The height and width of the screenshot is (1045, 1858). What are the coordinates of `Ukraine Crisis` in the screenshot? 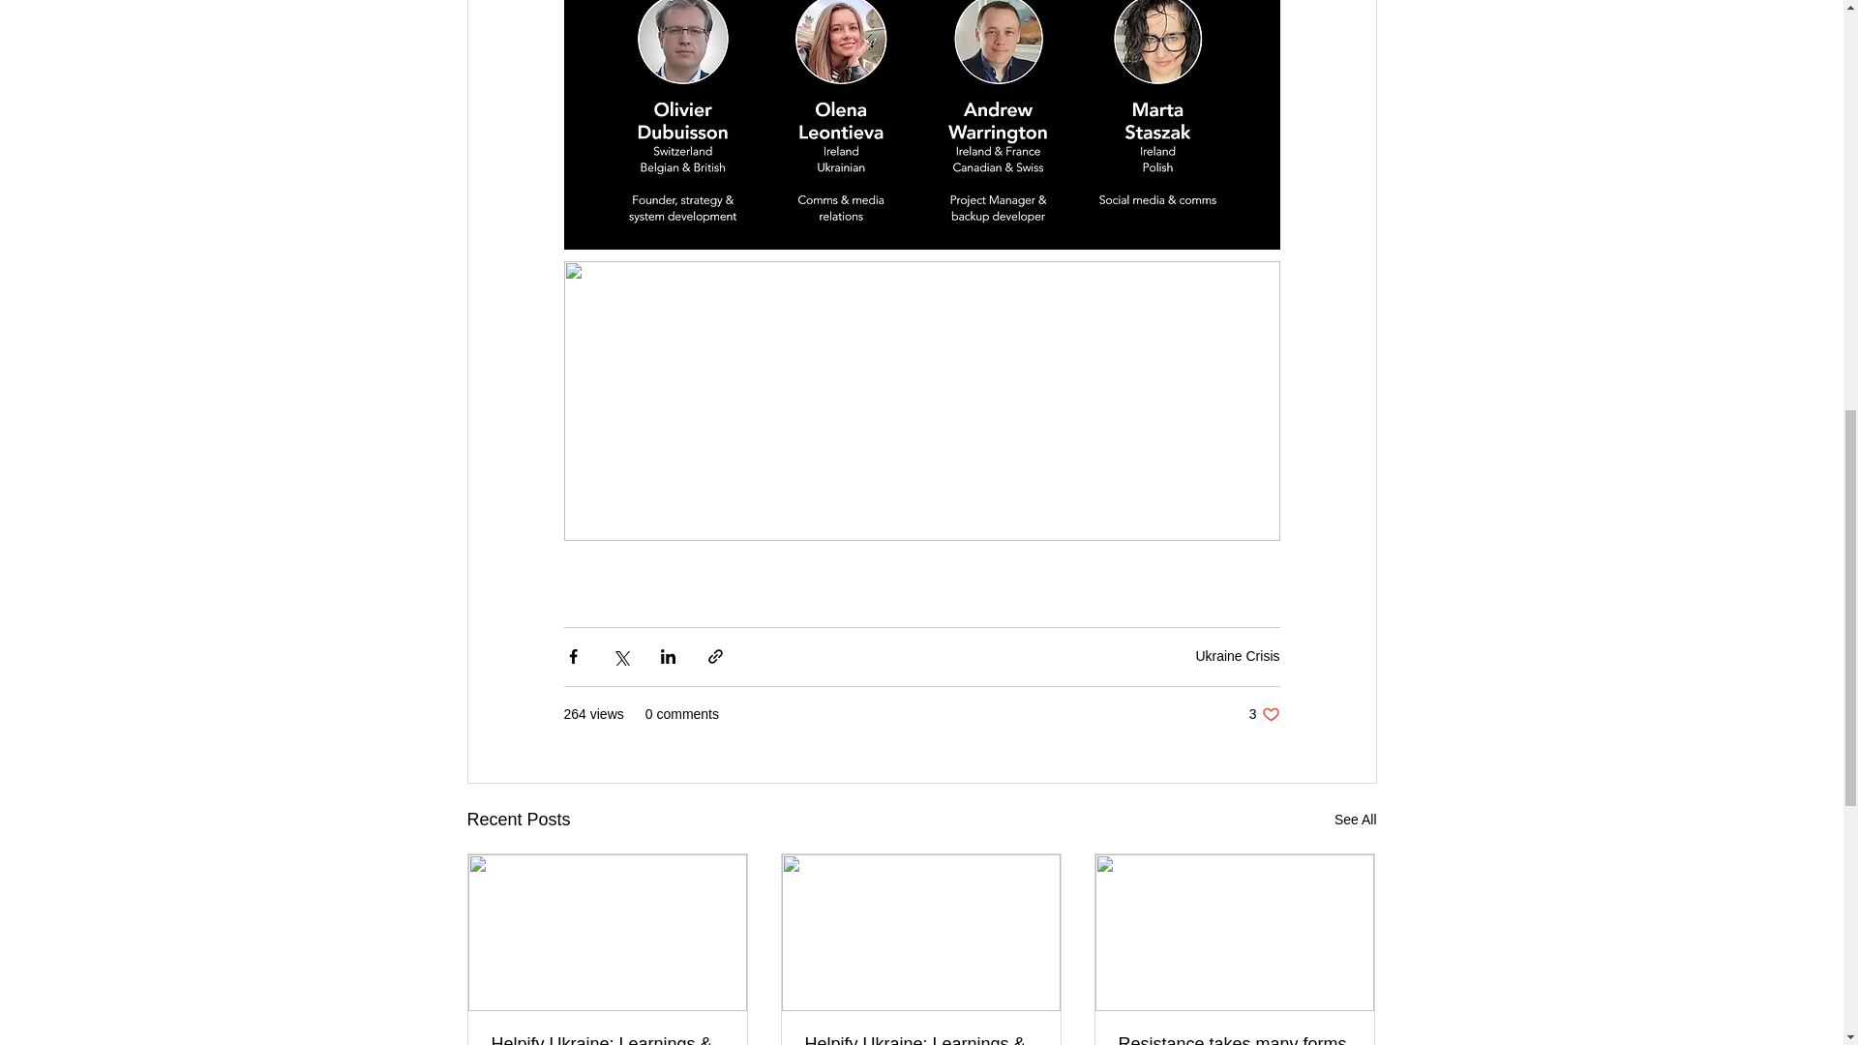 It's located at (1264, 714).